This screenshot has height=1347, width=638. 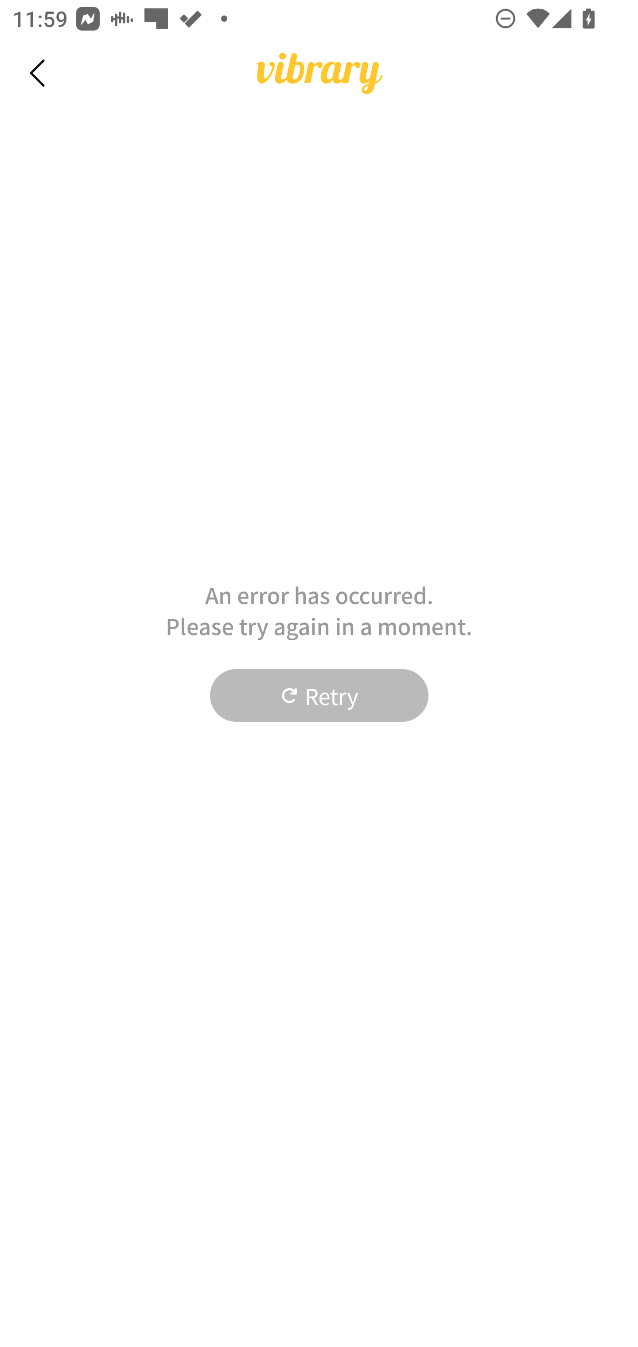 I want to click on Retry, so click(x=319, y=696).